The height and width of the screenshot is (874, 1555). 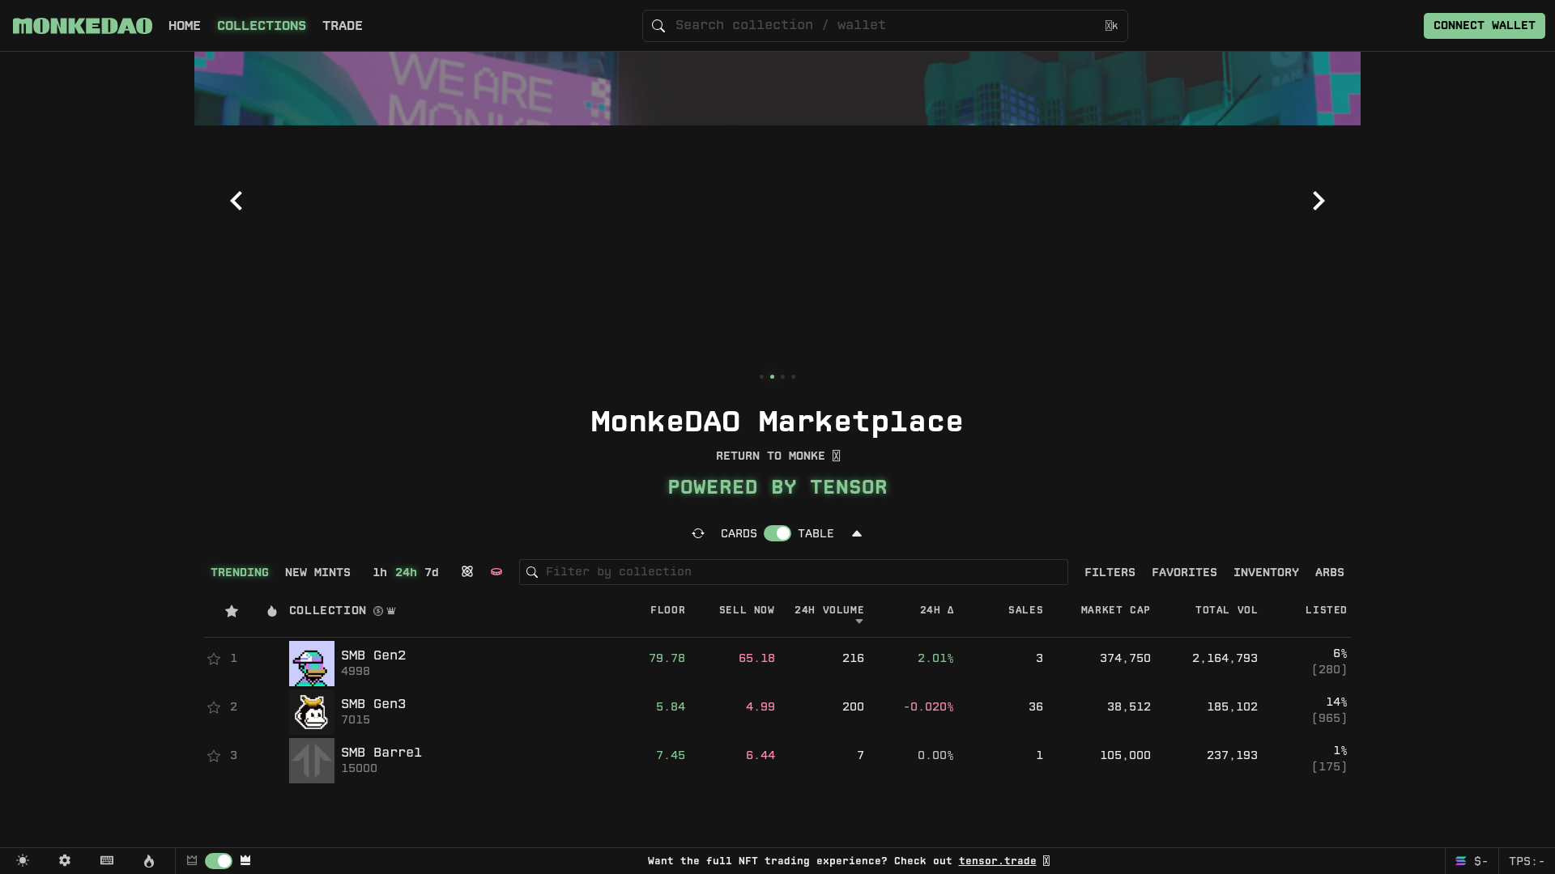 What do you see at coordinates (1267, 572) in the screenshot?
I see `INVENTORY` at bounding box center [1267, 572].